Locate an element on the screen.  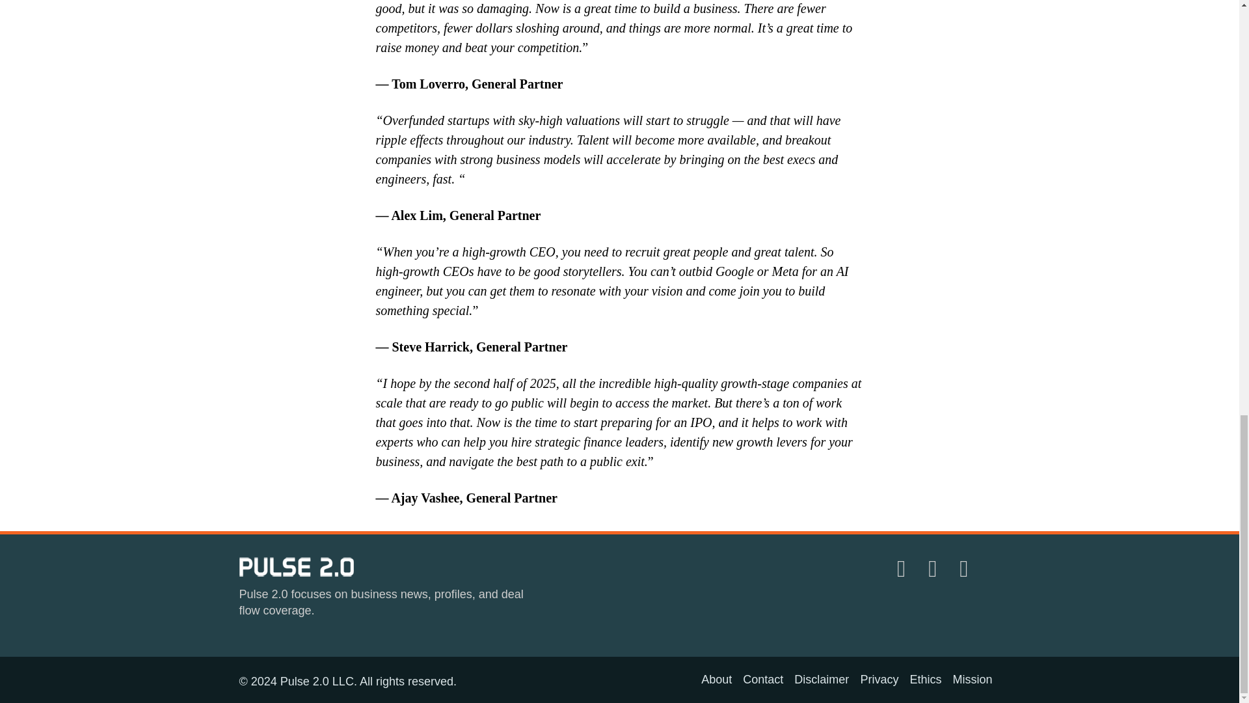
Mission is located at coordinates (972, 680).